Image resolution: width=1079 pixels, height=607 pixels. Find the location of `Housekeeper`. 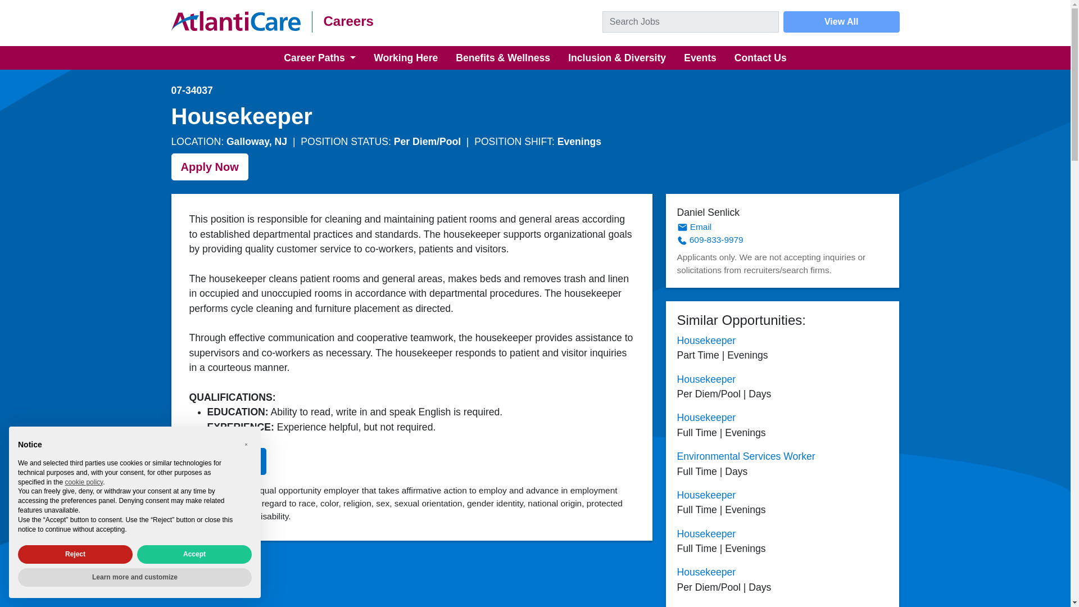

Housekeeper is located at coordinates (706, 495).